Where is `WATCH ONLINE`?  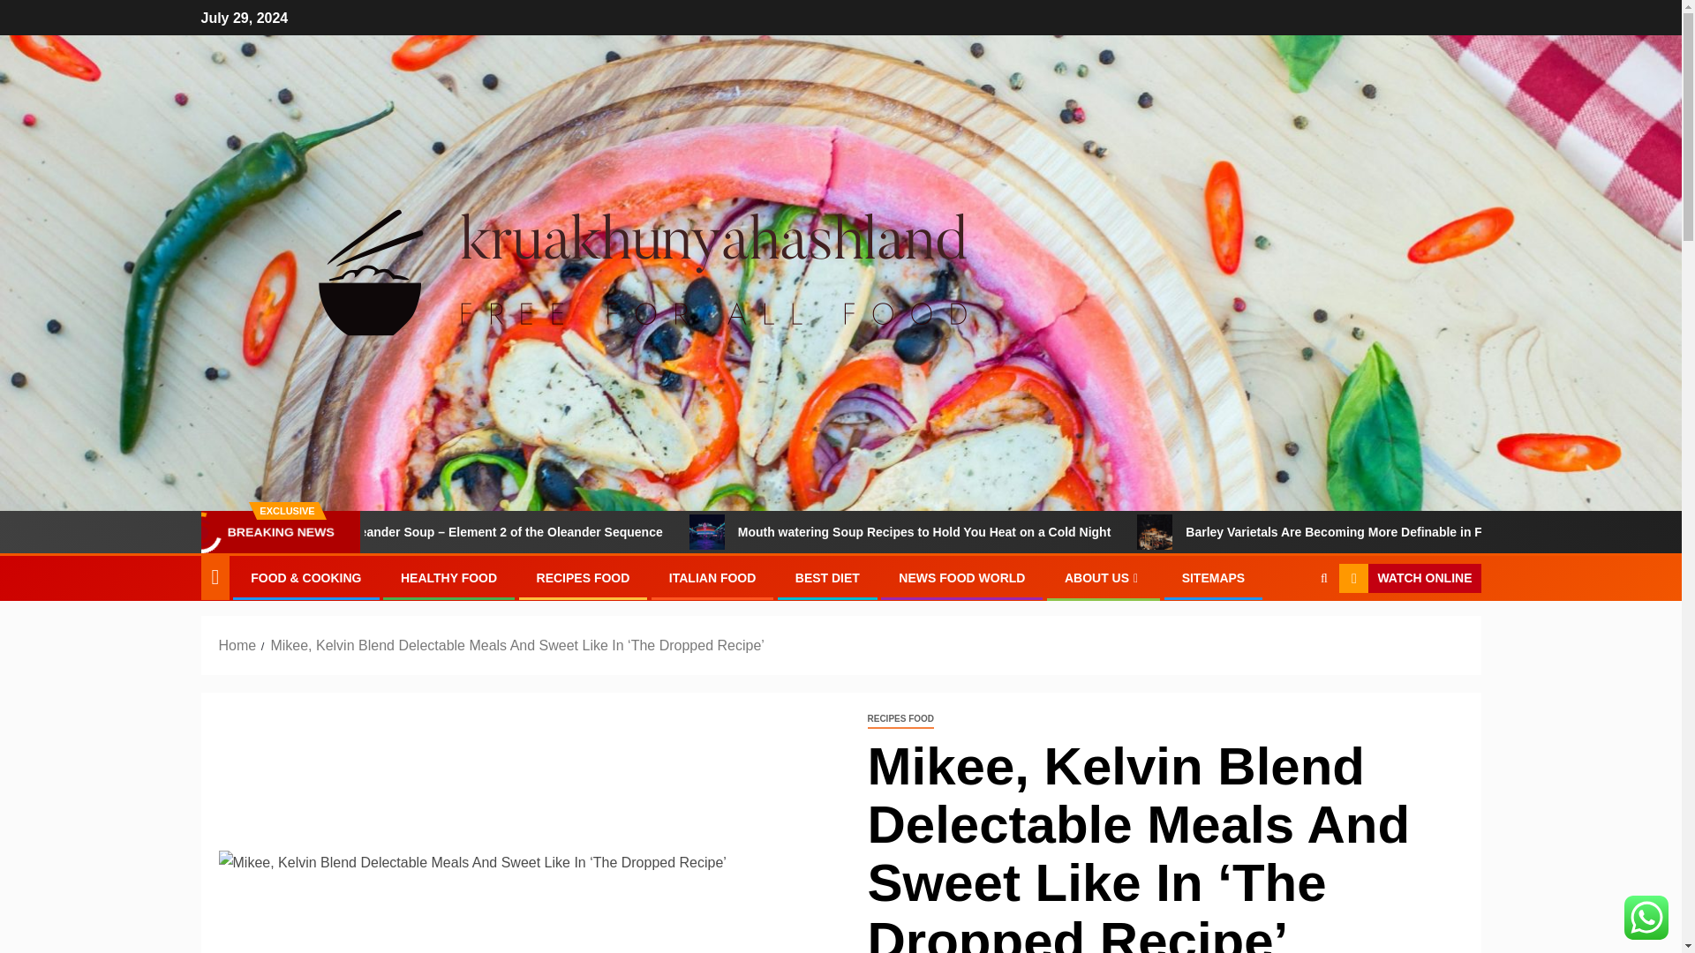 WATCH ONLINE is located at coordinates (1409, 579).